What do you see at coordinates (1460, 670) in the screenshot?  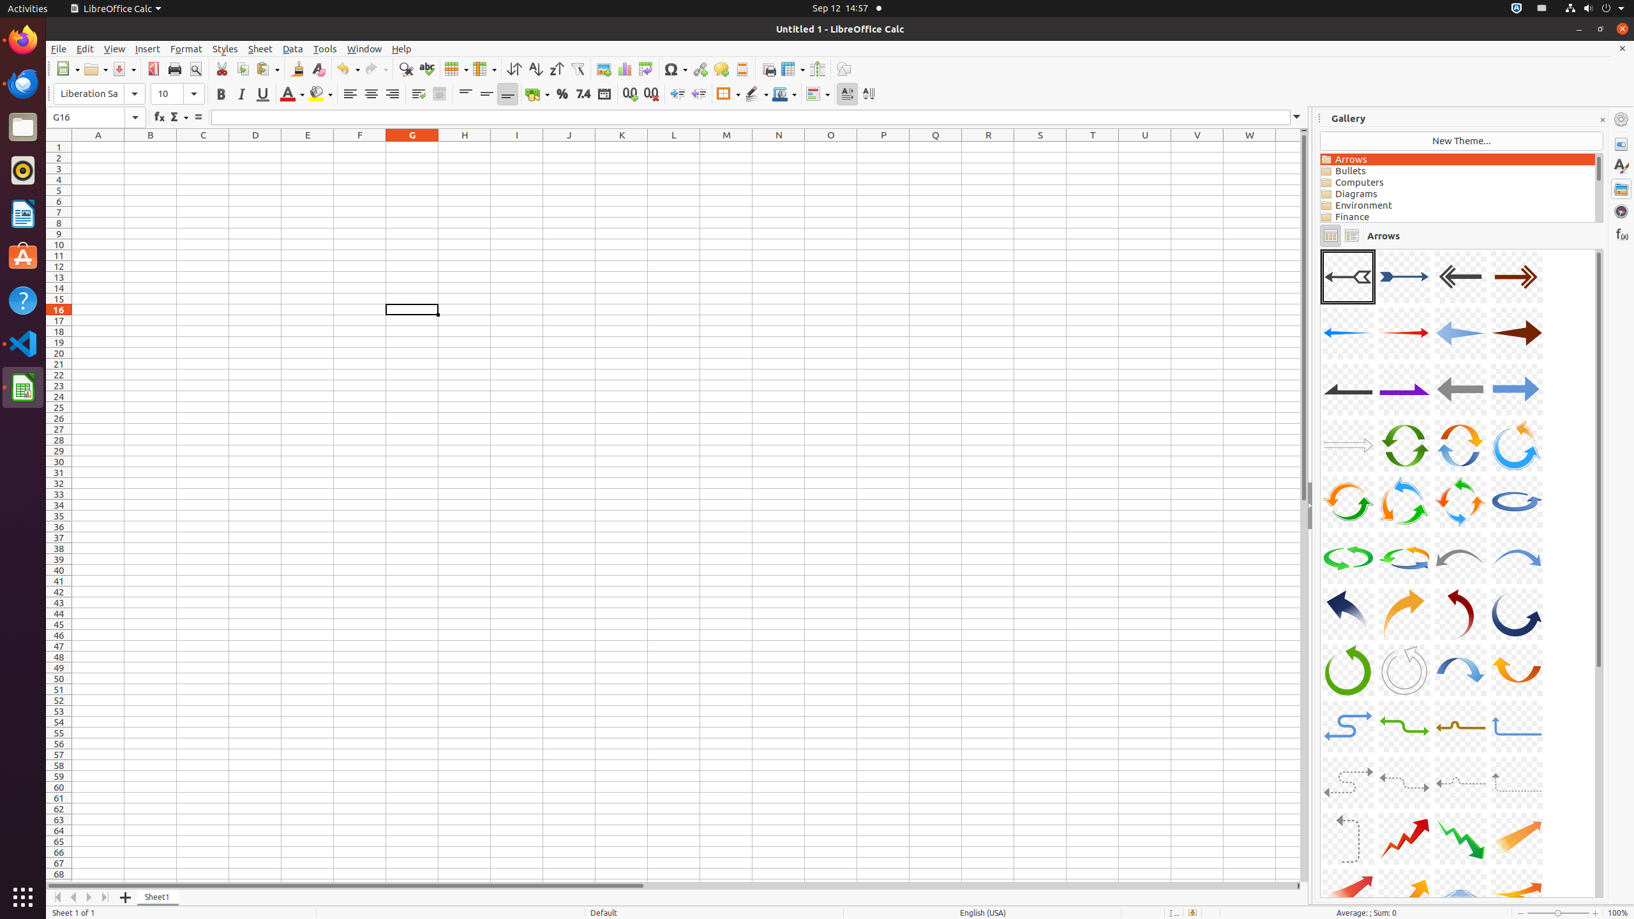 I see `A31-CurvedArrow-LightBlue` at bounding box center [1460, 670].